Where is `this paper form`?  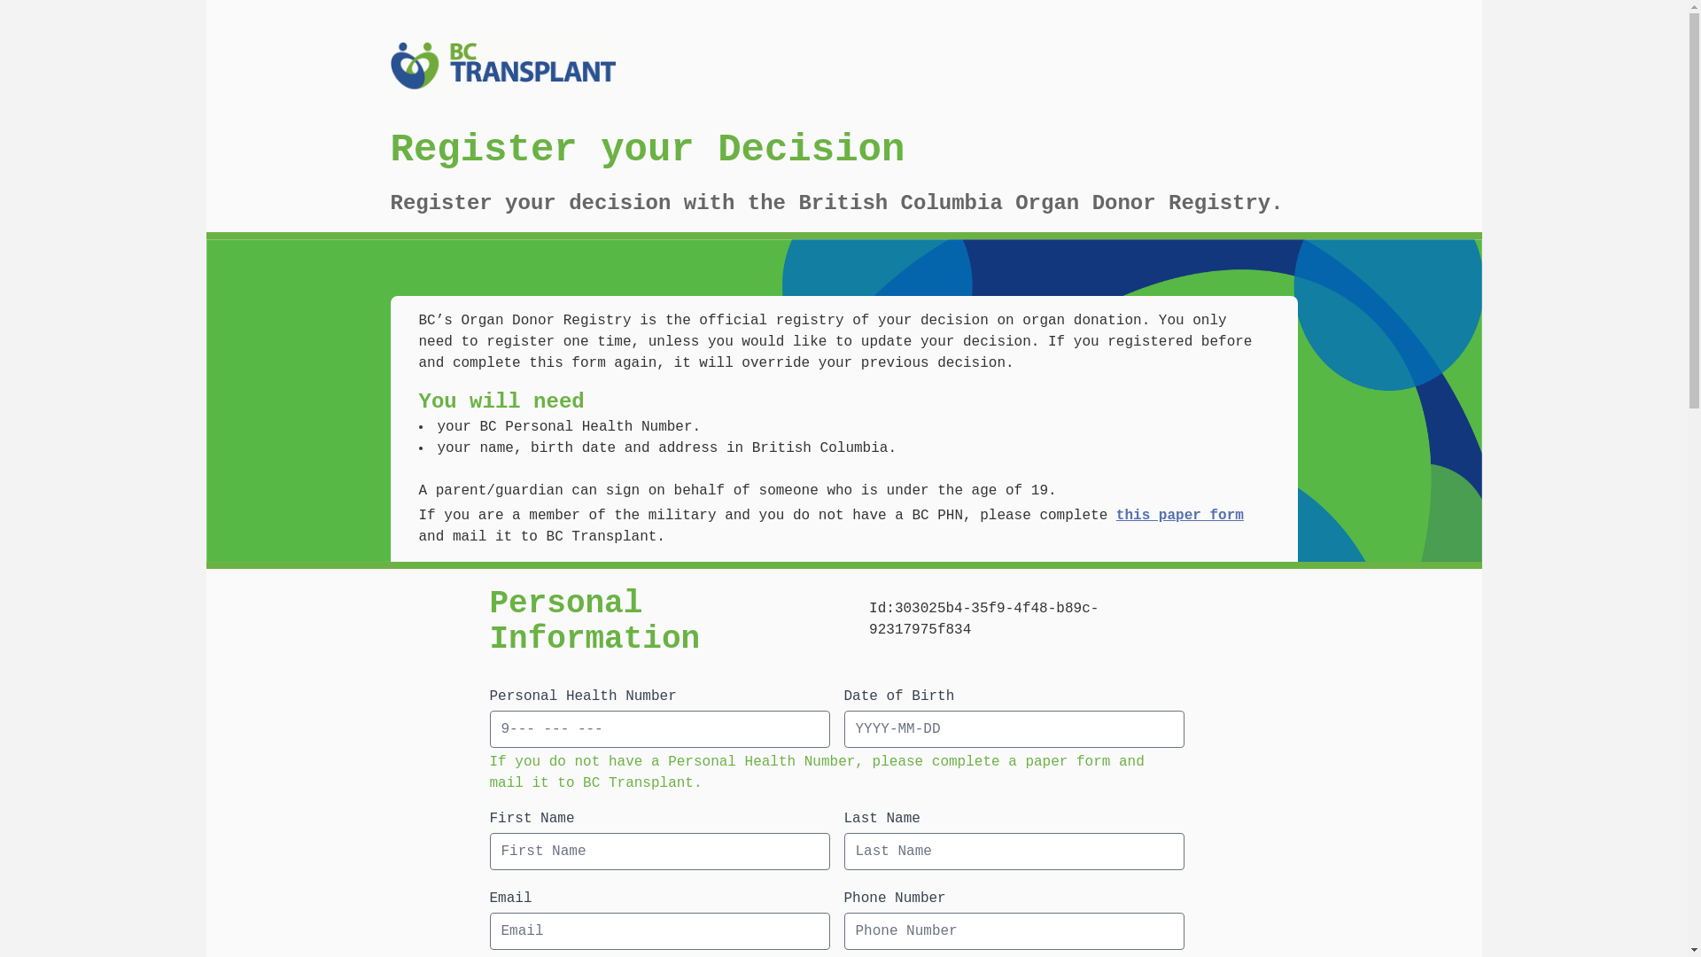 this paper form is located at coordinates (1180, 516).